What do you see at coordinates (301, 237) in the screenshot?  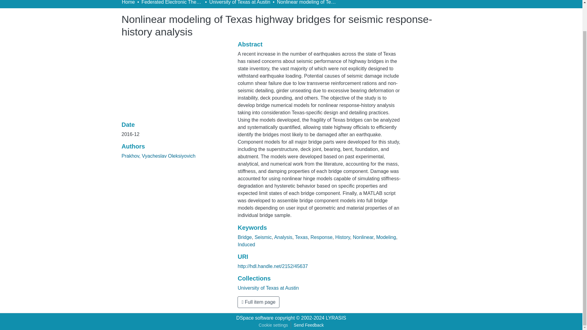 I see `Texas` at bounding box center [301, 237].